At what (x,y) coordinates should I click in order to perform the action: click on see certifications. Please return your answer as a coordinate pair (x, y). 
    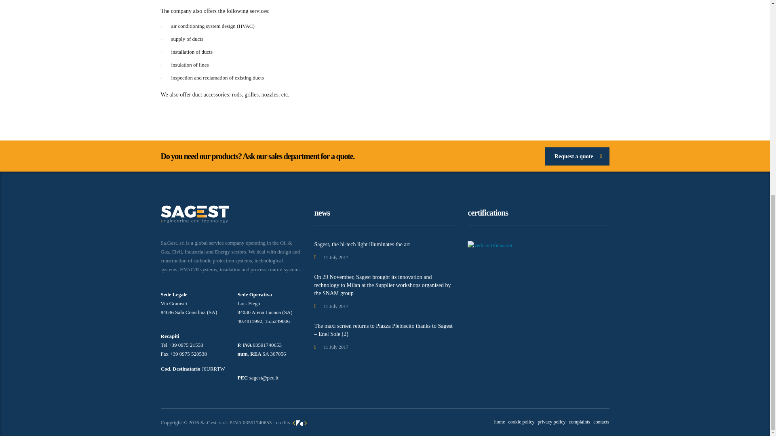
    Looking at the image, I should click on (490, 245).